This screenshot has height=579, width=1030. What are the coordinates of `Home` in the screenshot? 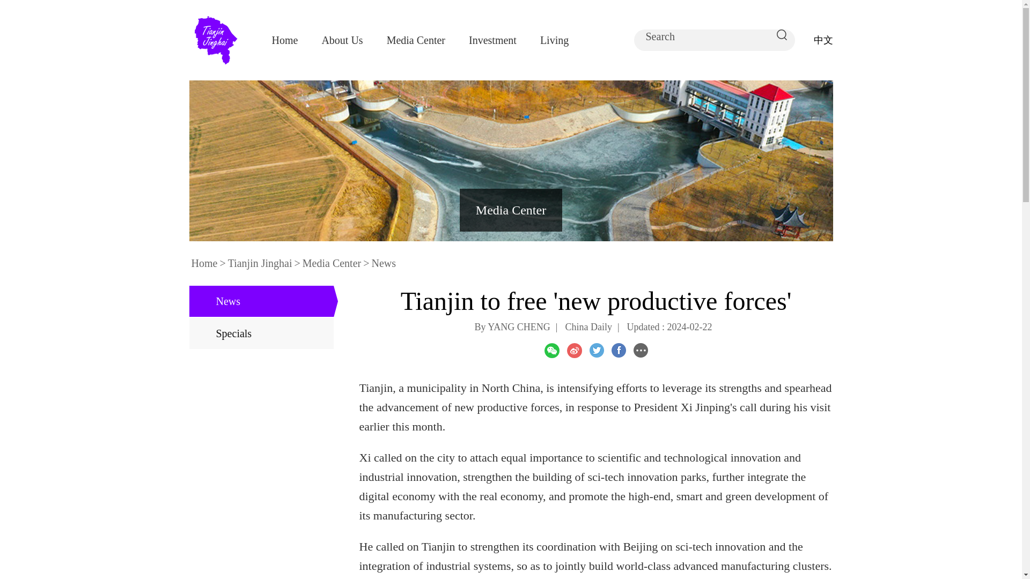 It's located at (284, 40).